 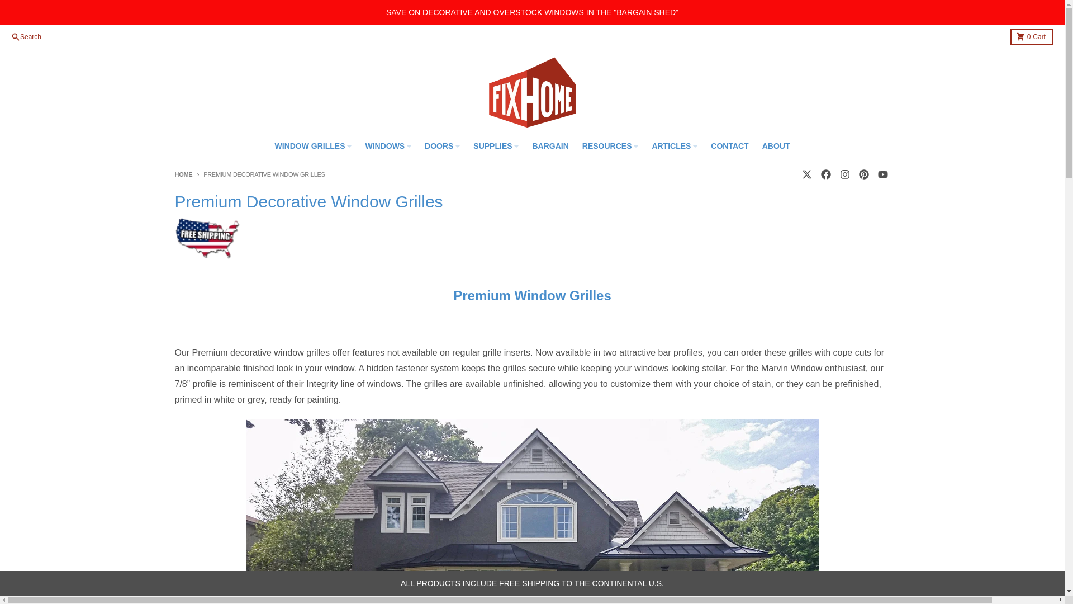 I want to click on Back to the homepage, so click(x=183, y=174).